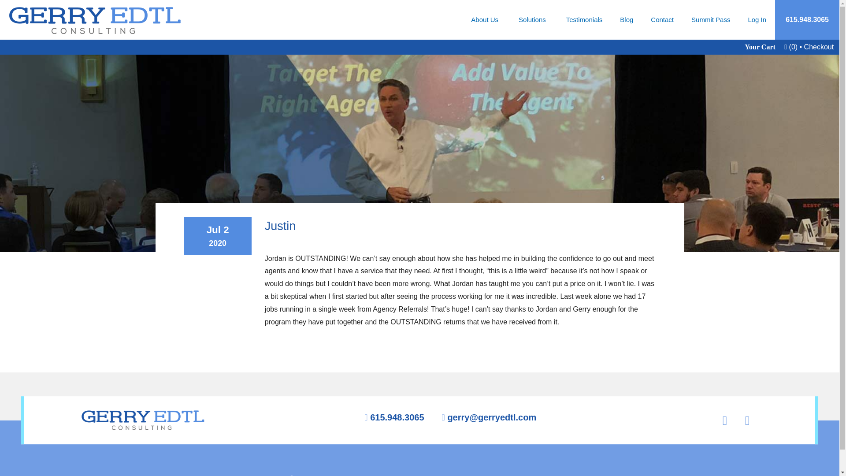  What do you see at coordinates (397, 418) in the screenshot?
I see `615.948.3065` at bounding box center [397, 418].